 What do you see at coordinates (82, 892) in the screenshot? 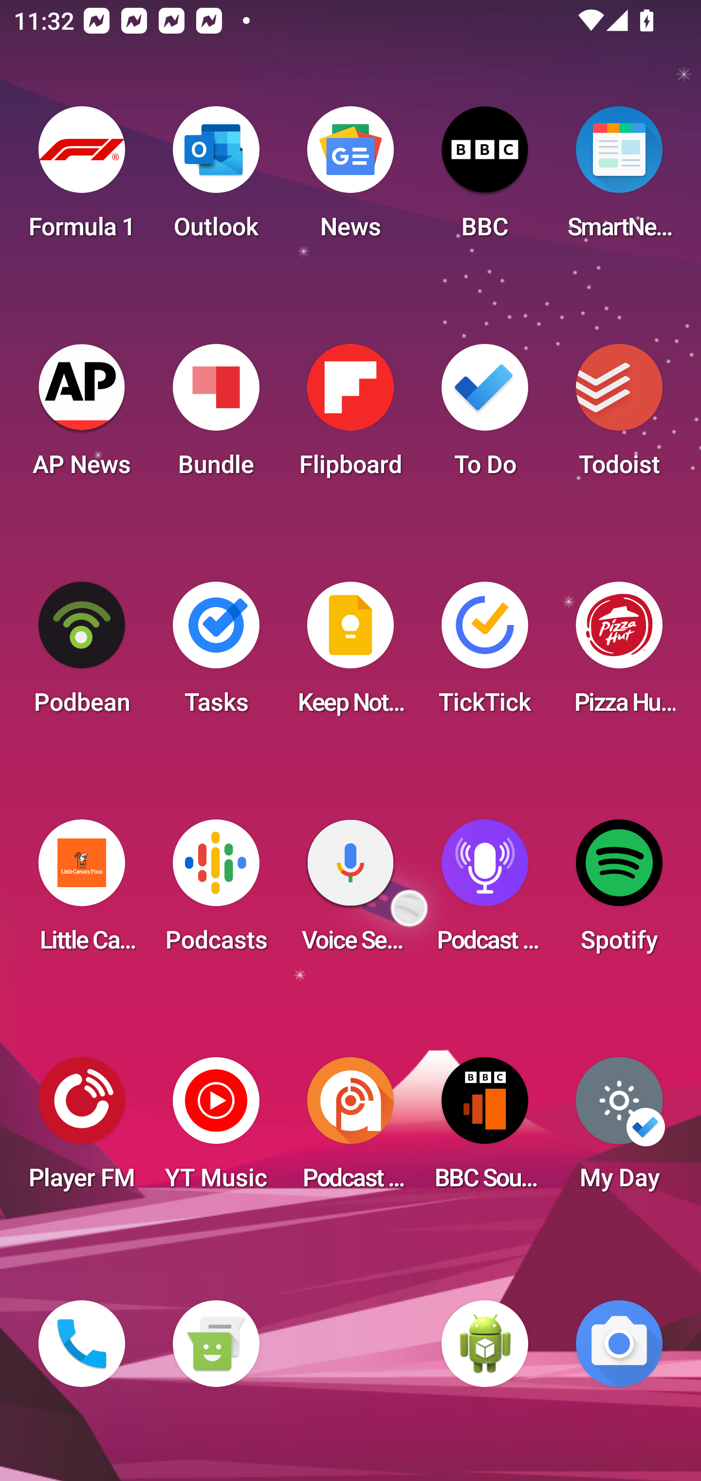
I see `Little Caesars Pizza` at bounding box center [82, 892].